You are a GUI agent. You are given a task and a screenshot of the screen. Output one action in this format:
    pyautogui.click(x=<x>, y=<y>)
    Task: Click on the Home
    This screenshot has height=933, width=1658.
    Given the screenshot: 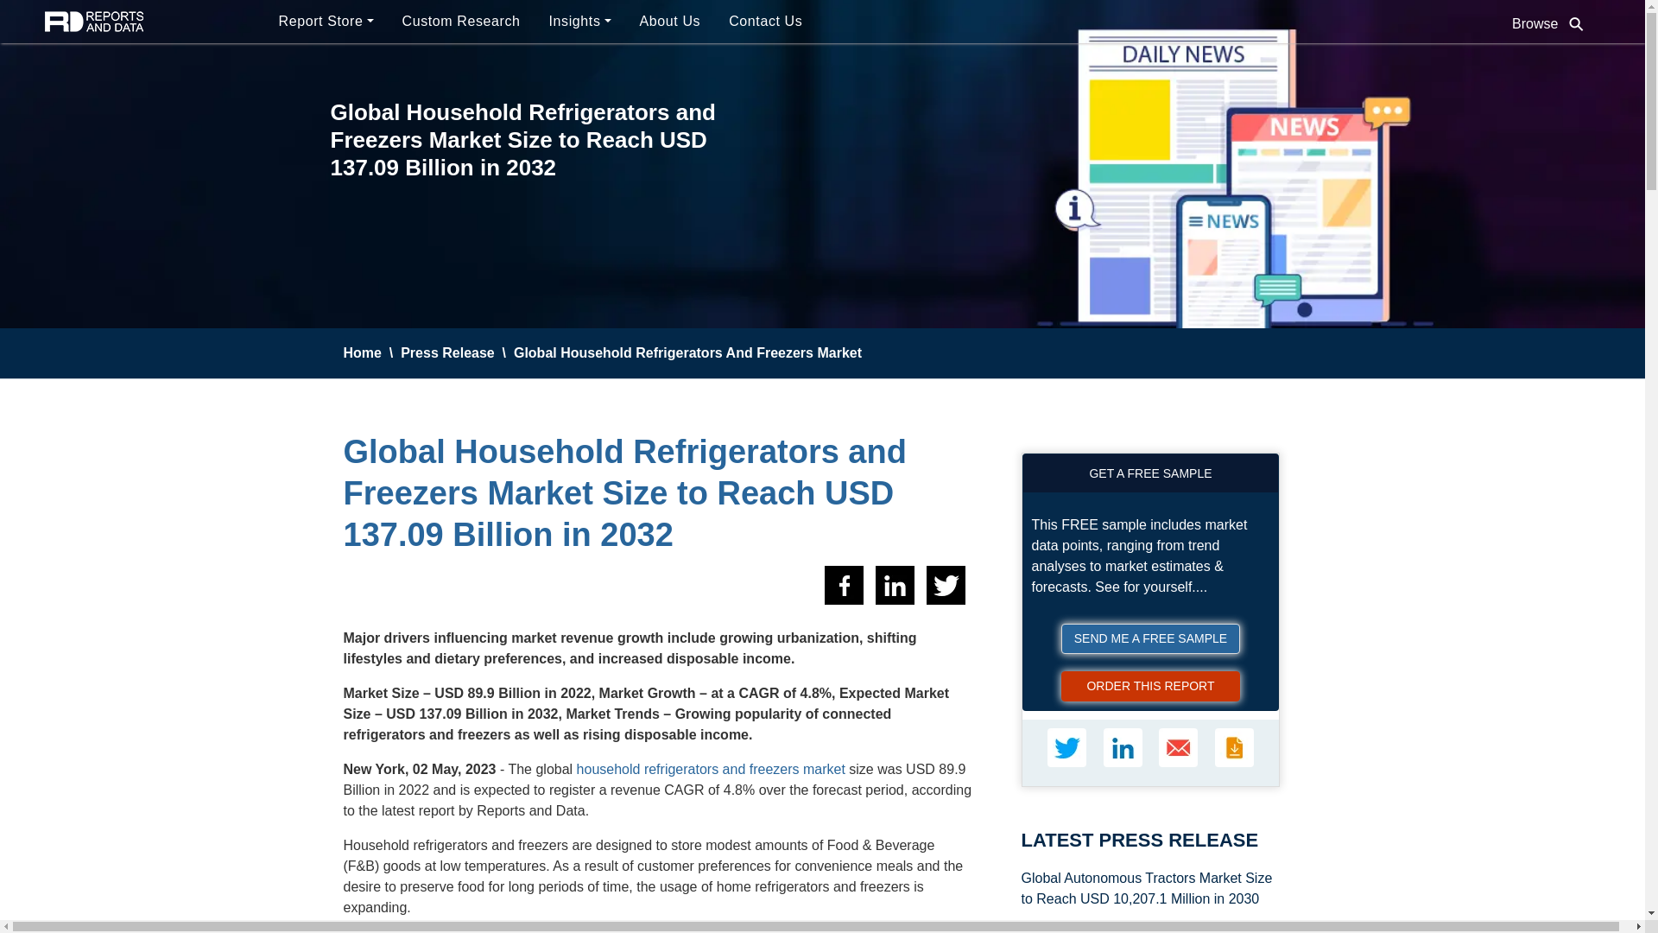 What is the action you would take?
    pyautogui.click(x=362, y=352)
    